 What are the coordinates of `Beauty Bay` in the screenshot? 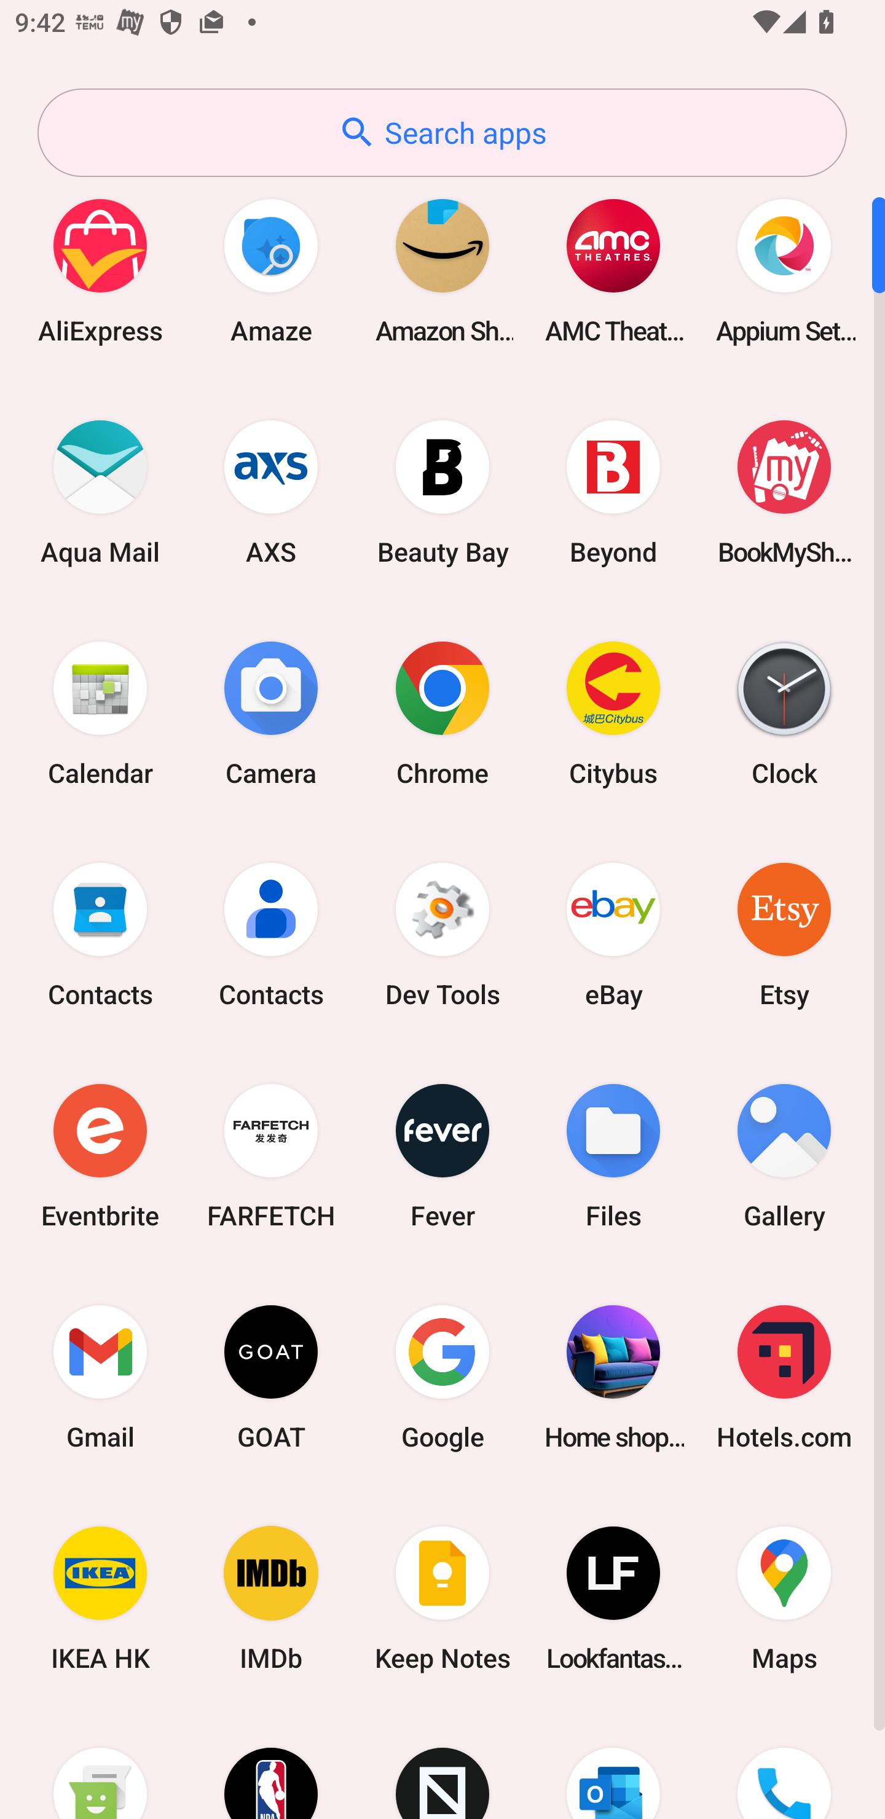 It's located at (442, 492).